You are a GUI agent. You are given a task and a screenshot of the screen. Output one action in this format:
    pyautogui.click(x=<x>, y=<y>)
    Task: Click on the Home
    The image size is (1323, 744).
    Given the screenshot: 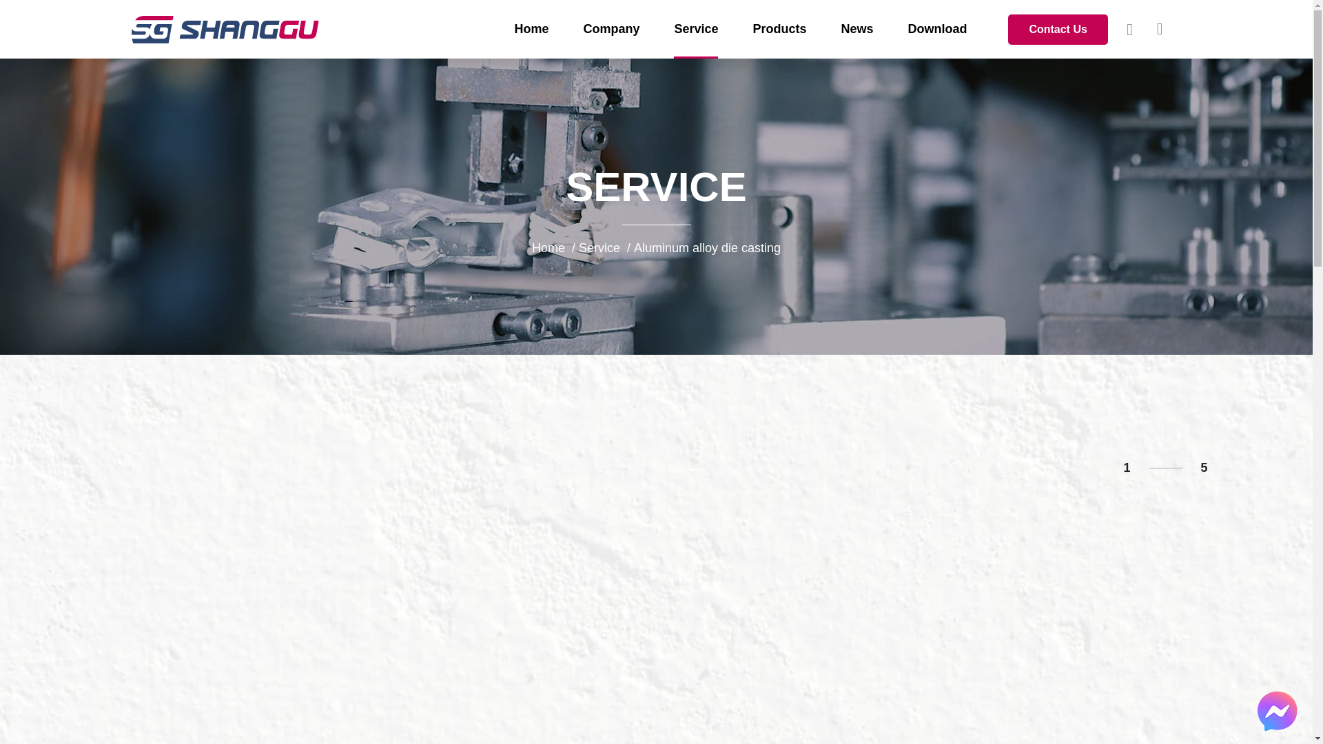 What is the action you would take?
    pyautogui.click(x=548, y=248)
    